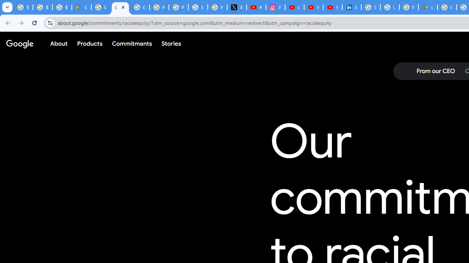 This screenshot has width=469, height=263. I want to click on Privacy Help Center - Policies Help, so click(178, 7).